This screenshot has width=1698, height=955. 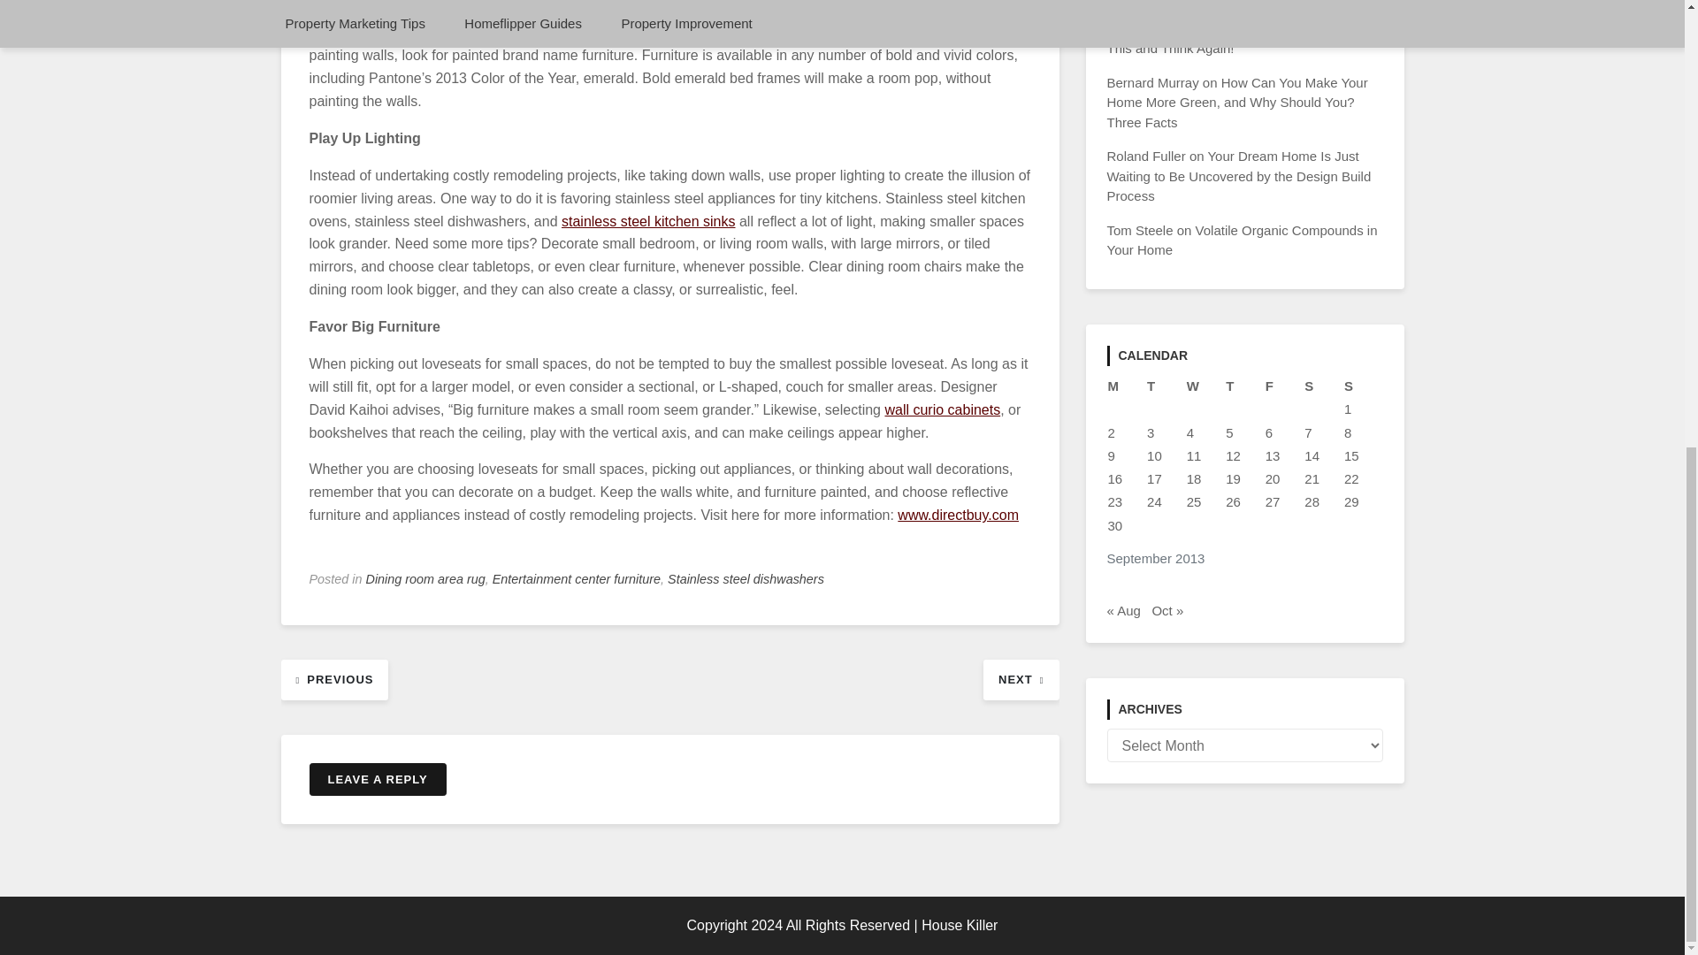 I want to click on 15, so click(x=1351, y=455).